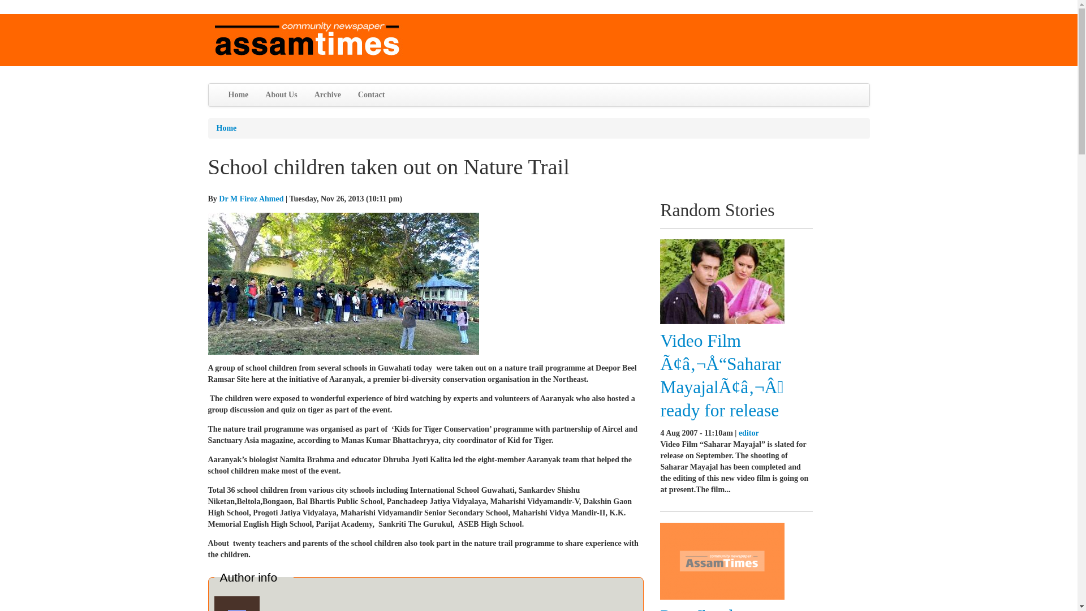 The image size is (1086, 611). What do you see at coordinates (371, 94) in the screenshot?
I see `Contact` at bounding box center [371, 94].